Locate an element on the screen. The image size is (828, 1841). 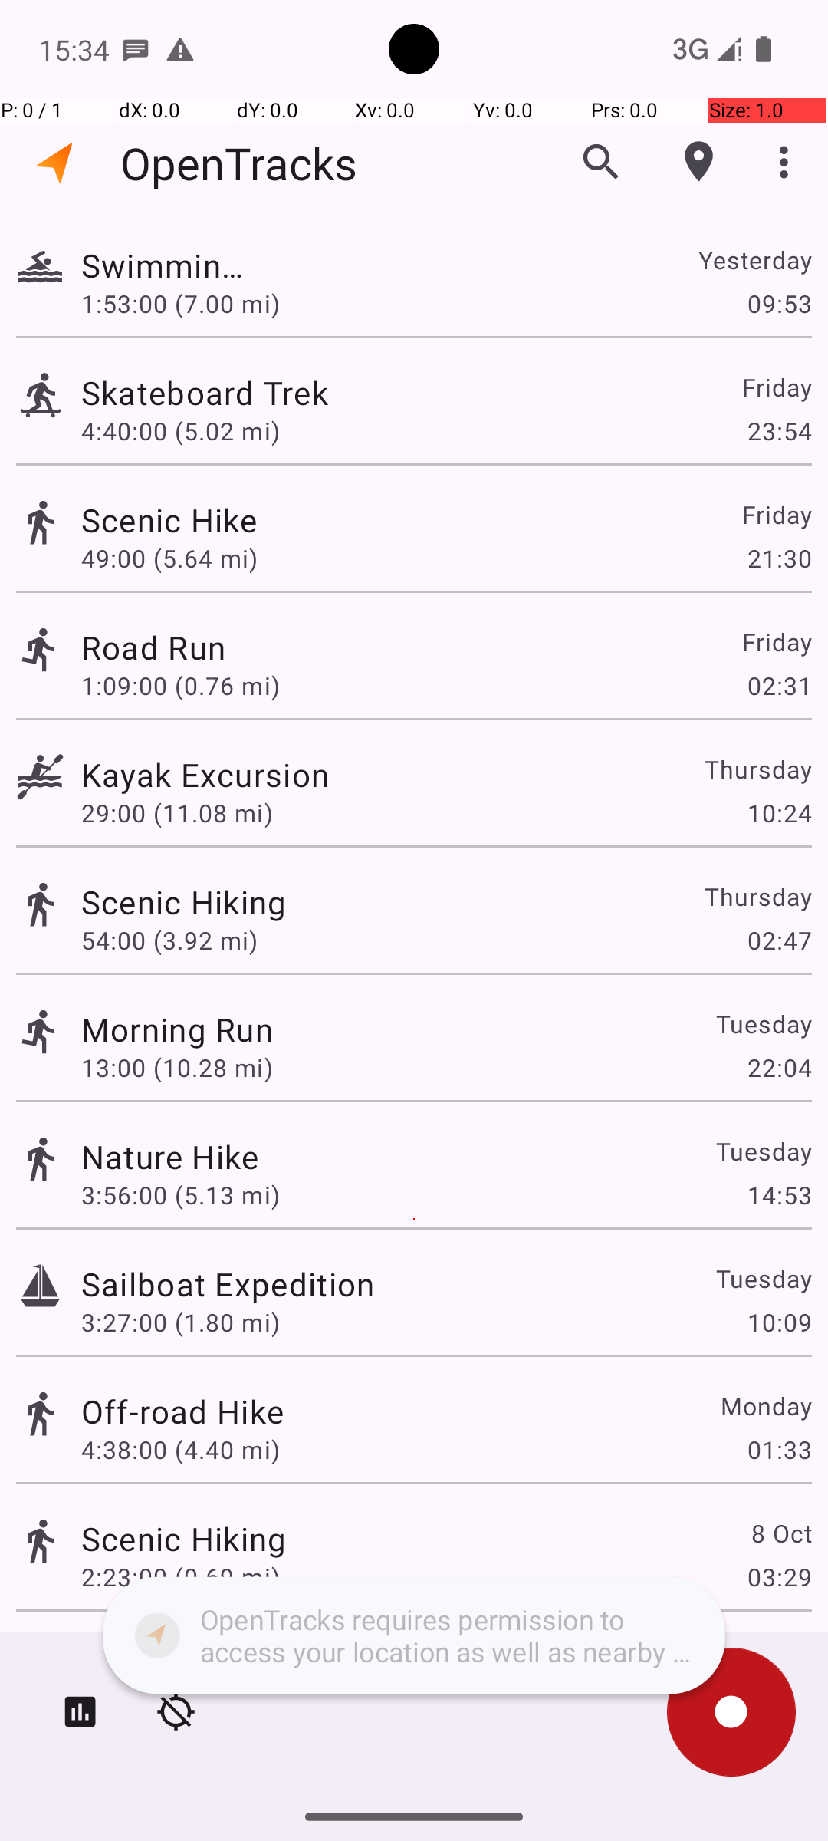
Sailboat Expedition is located at coordinates (228, 1283).